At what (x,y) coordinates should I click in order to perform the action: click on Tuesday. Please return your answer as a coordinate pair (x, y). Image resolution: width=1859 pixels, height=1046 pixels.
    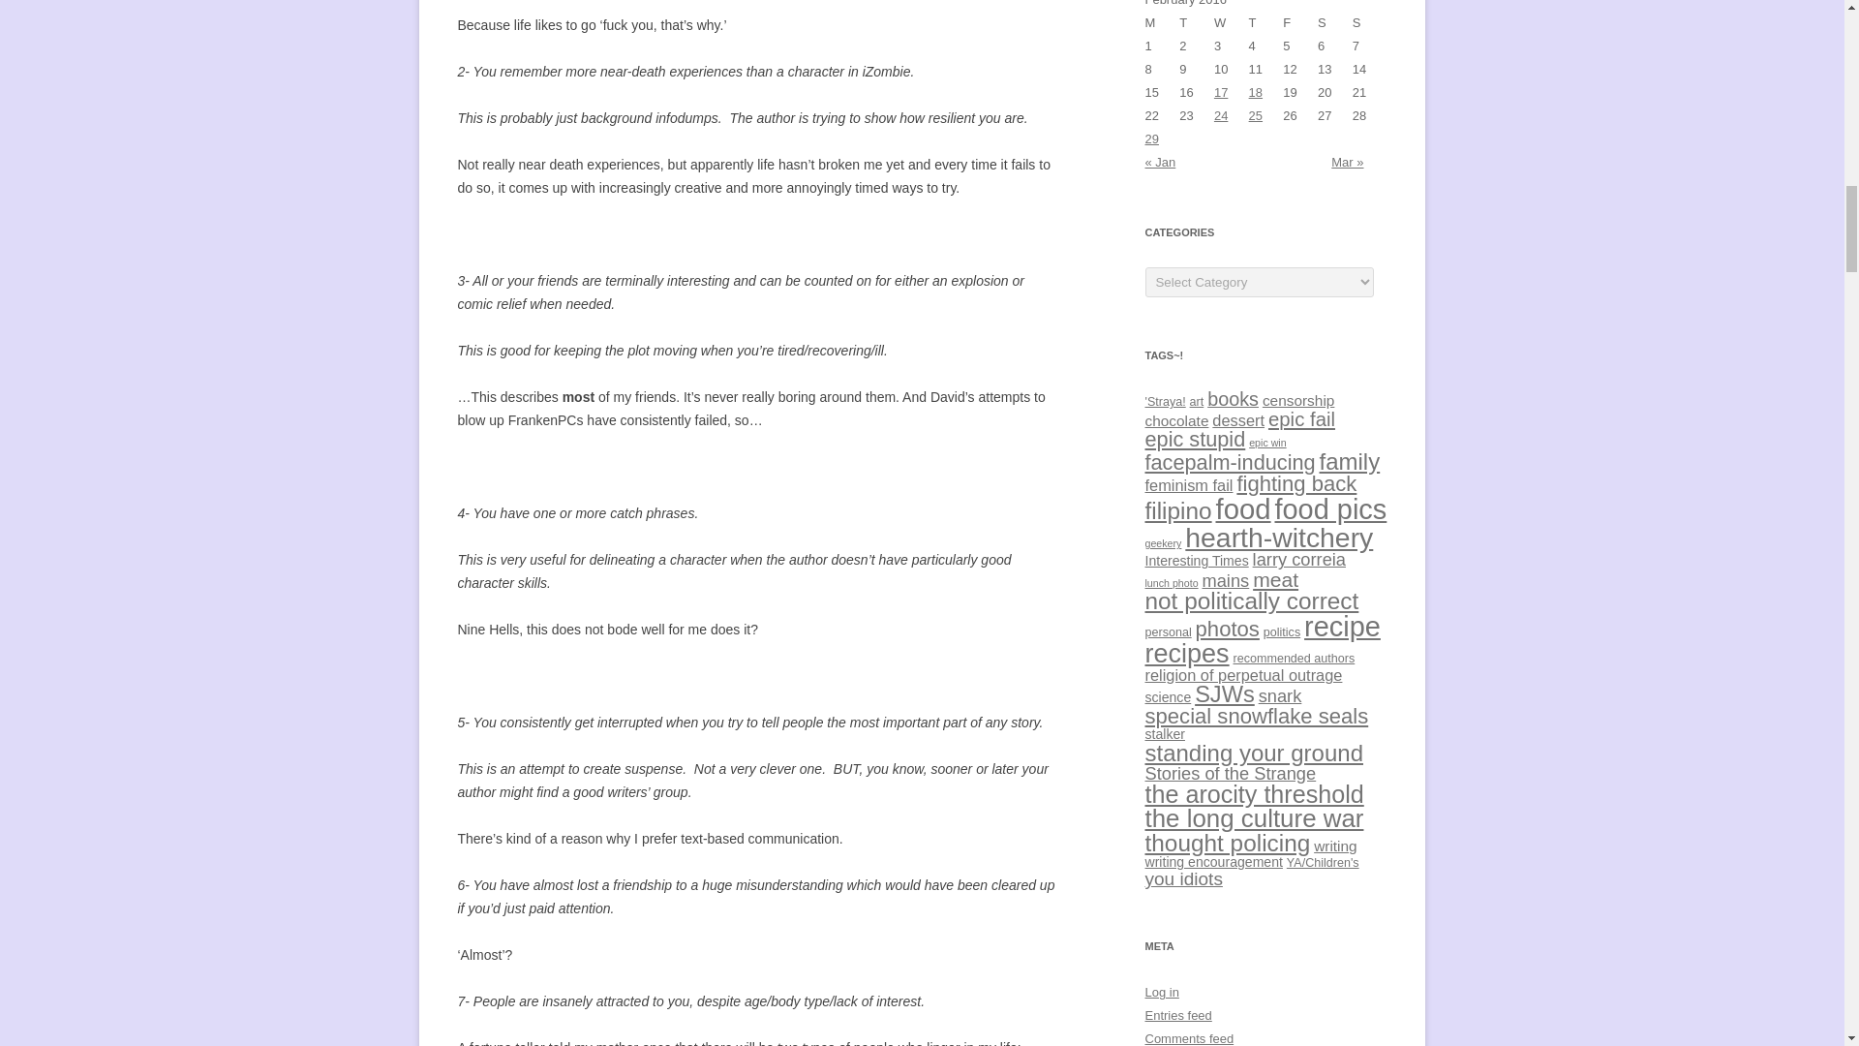
    Looking at the image, I should click on (1196, 22).